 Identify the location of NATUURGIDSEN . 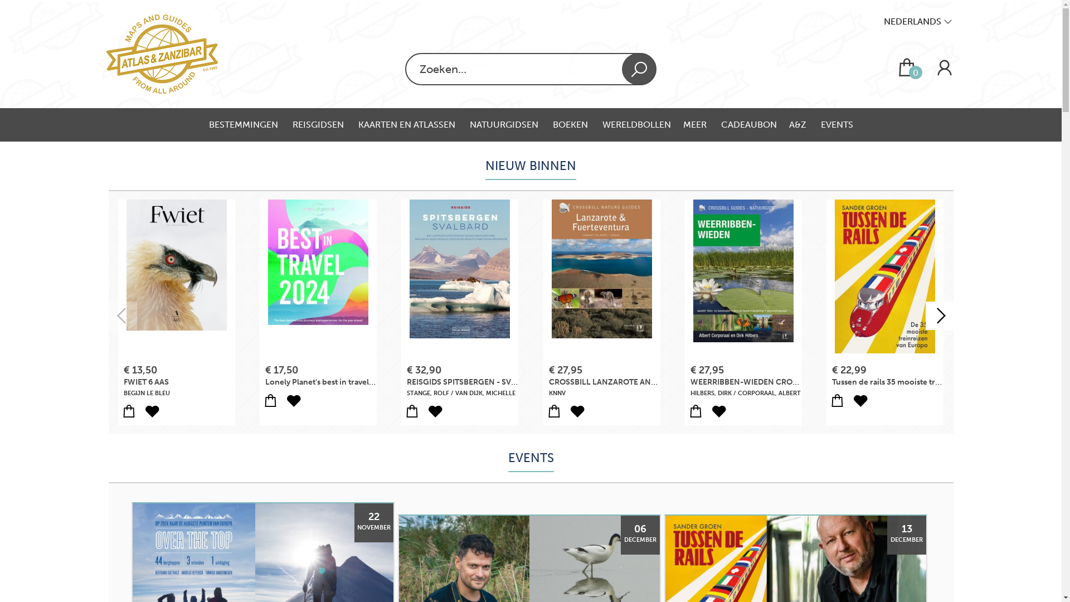
(504, 125).